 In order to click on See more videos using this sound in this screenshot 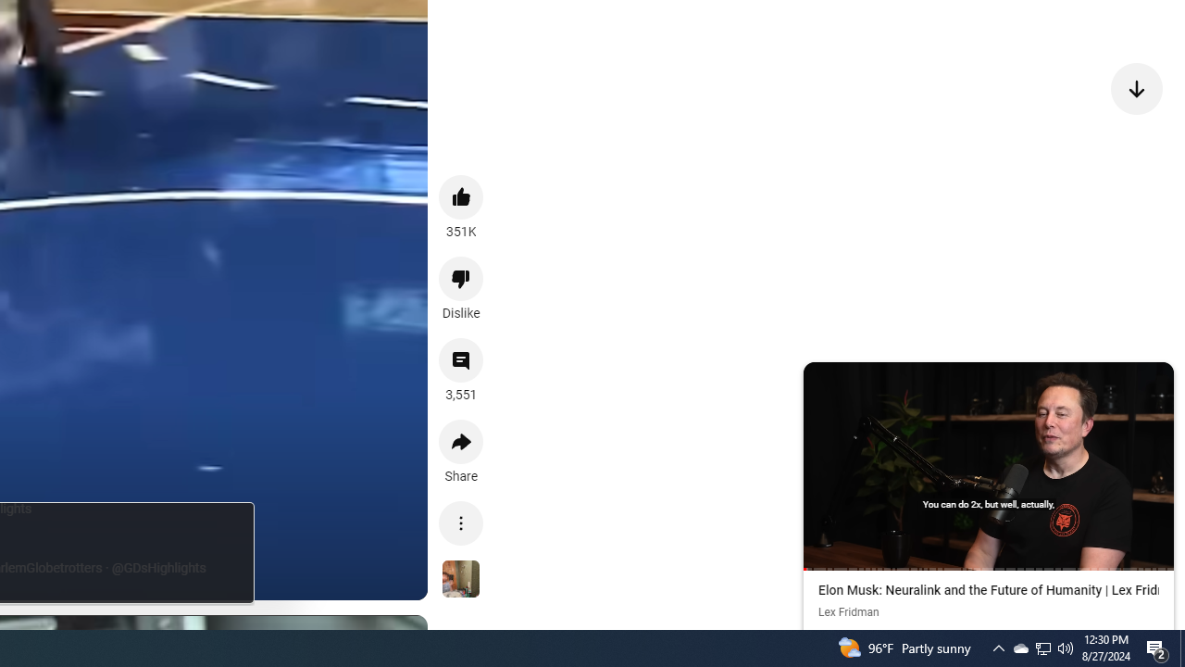, I will do `click(461, 580)`.